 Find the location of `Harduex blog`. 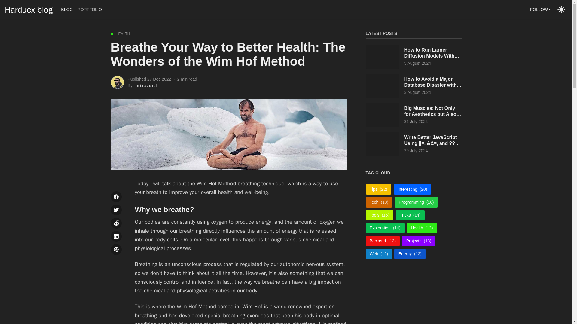

Harduex blog is located at coordinates (28, 9).